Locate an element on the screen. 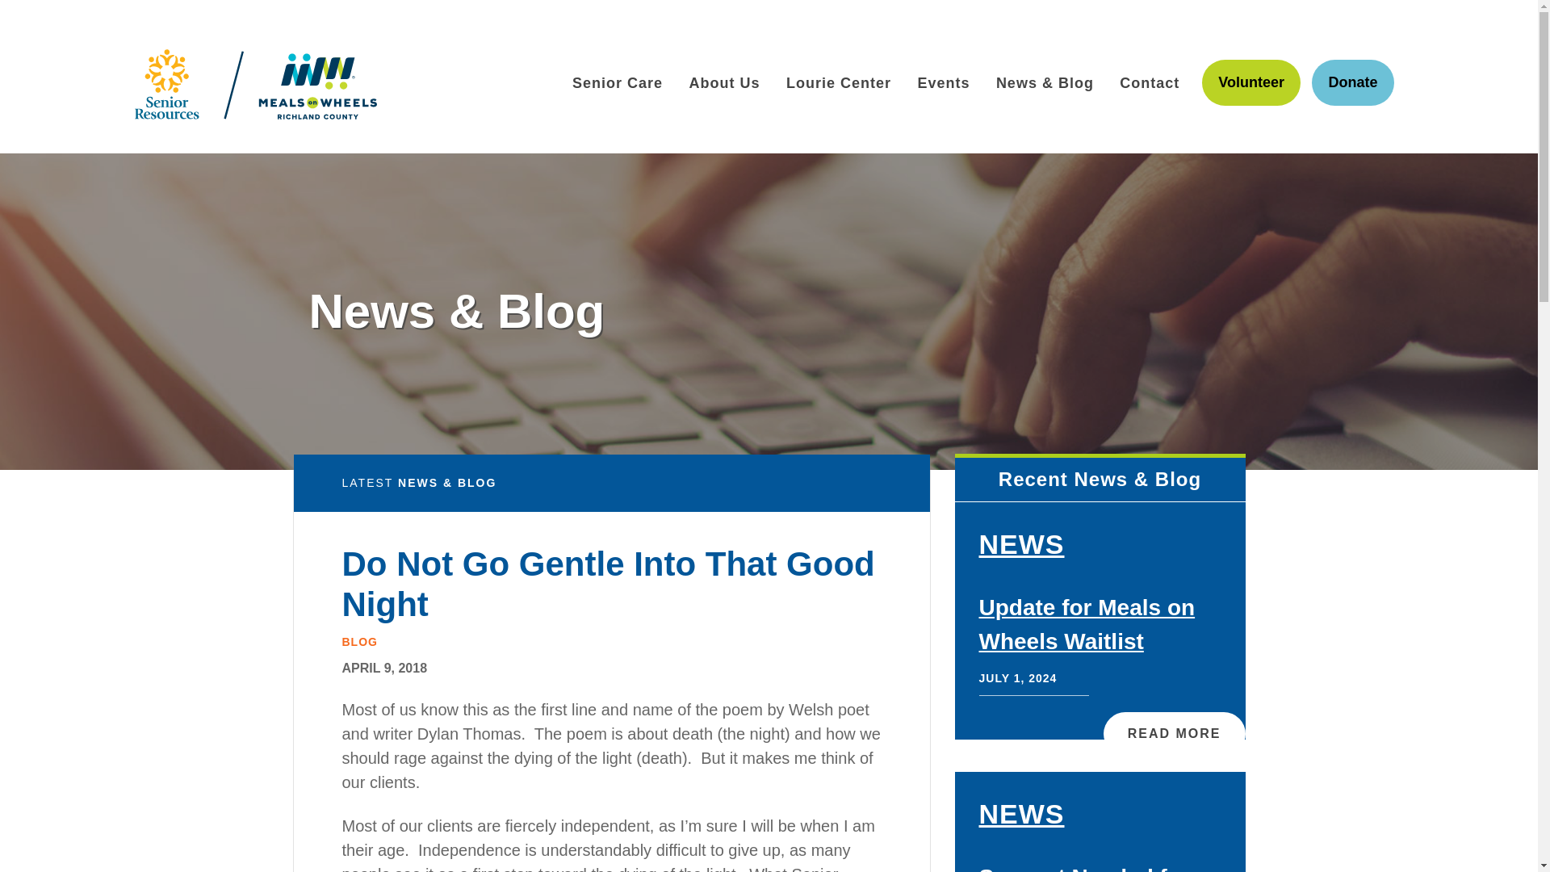 Image resolution: width=1550 pixels, height=872 pixels. Senior Resources is located at coordinates (261, 84).